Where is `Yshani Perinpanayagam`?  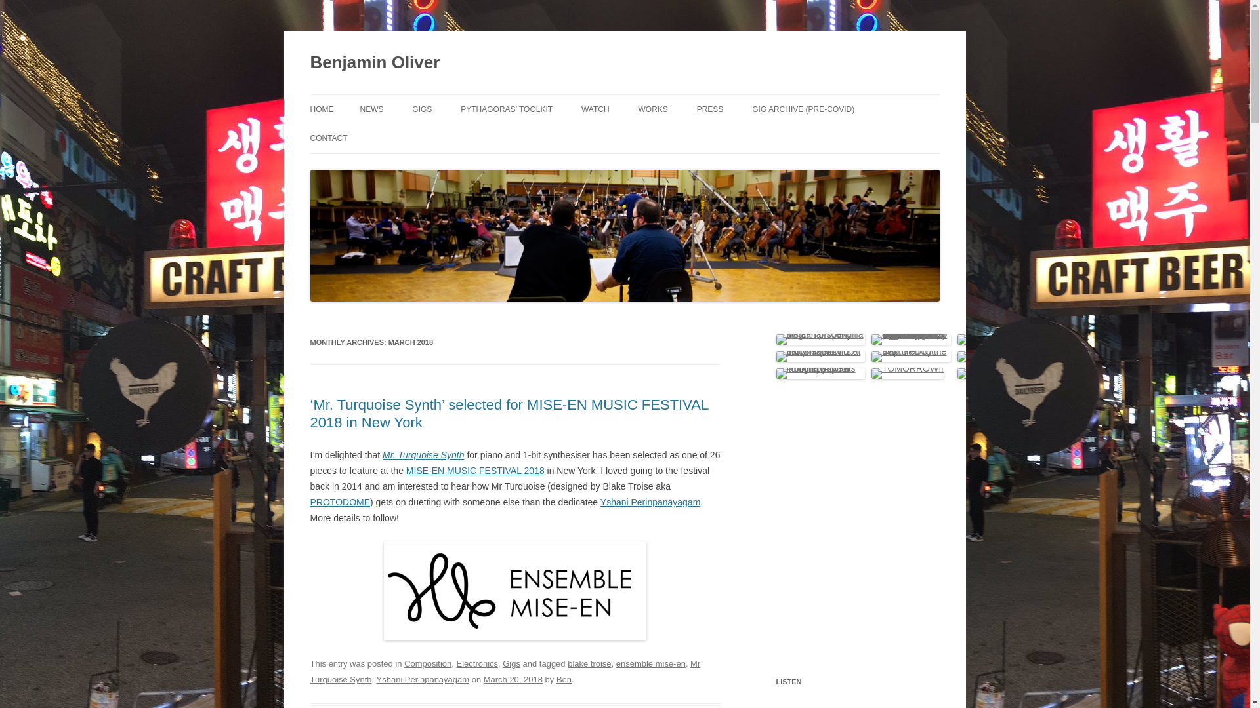
Yshani Perinpanayagam is located at coordinates (423, 679).